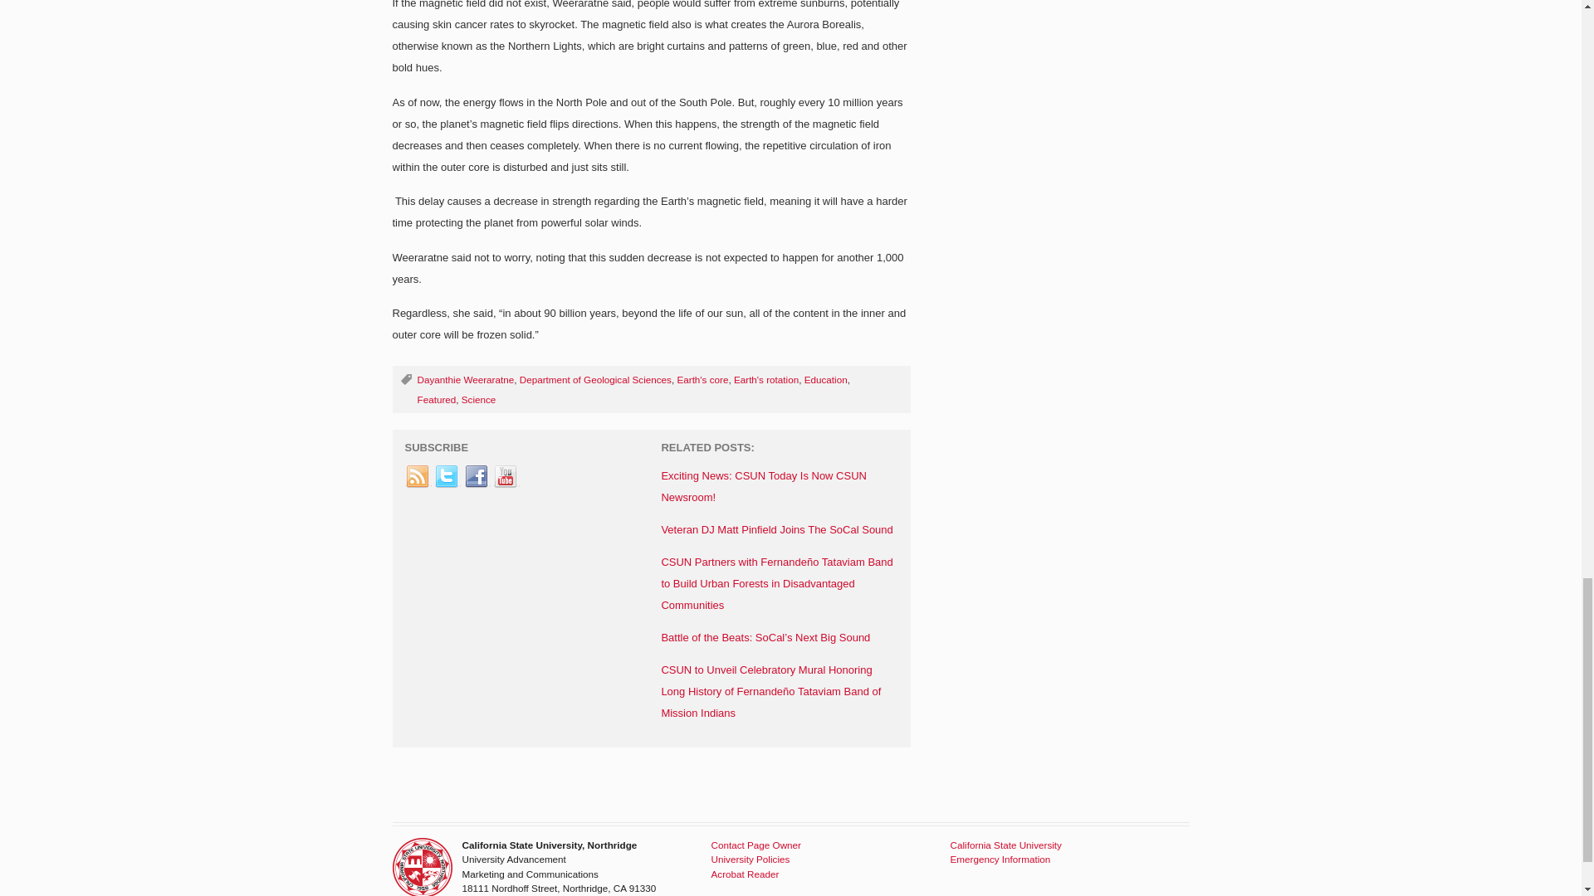 The image size is (1594, 896). What do you see at coordinates (506, 476) in the screenshot?
I see `YouTube` at bounding box center [506, 476].